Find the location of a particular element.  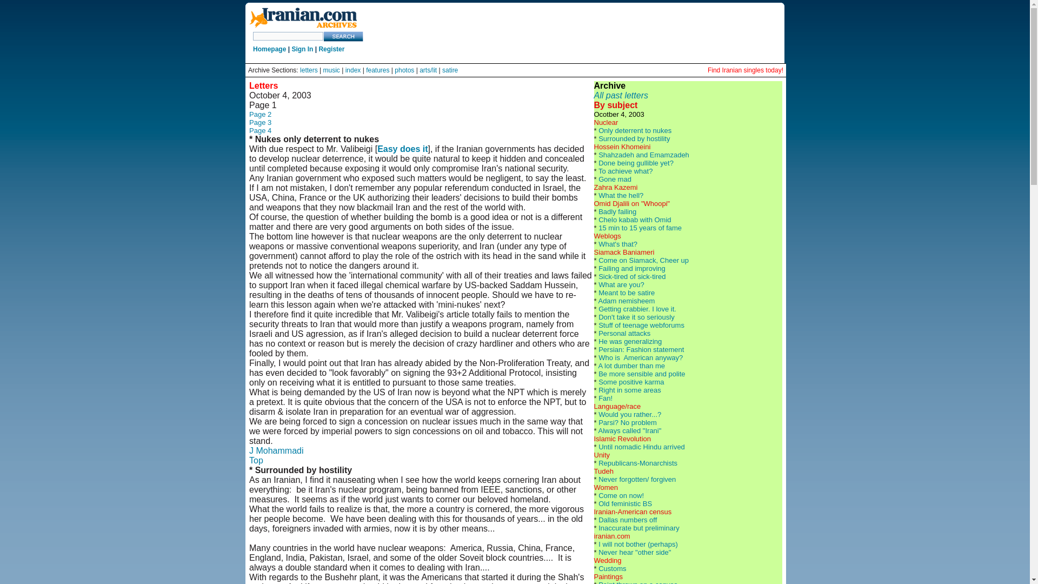

index is located at coordinates (354, 70).